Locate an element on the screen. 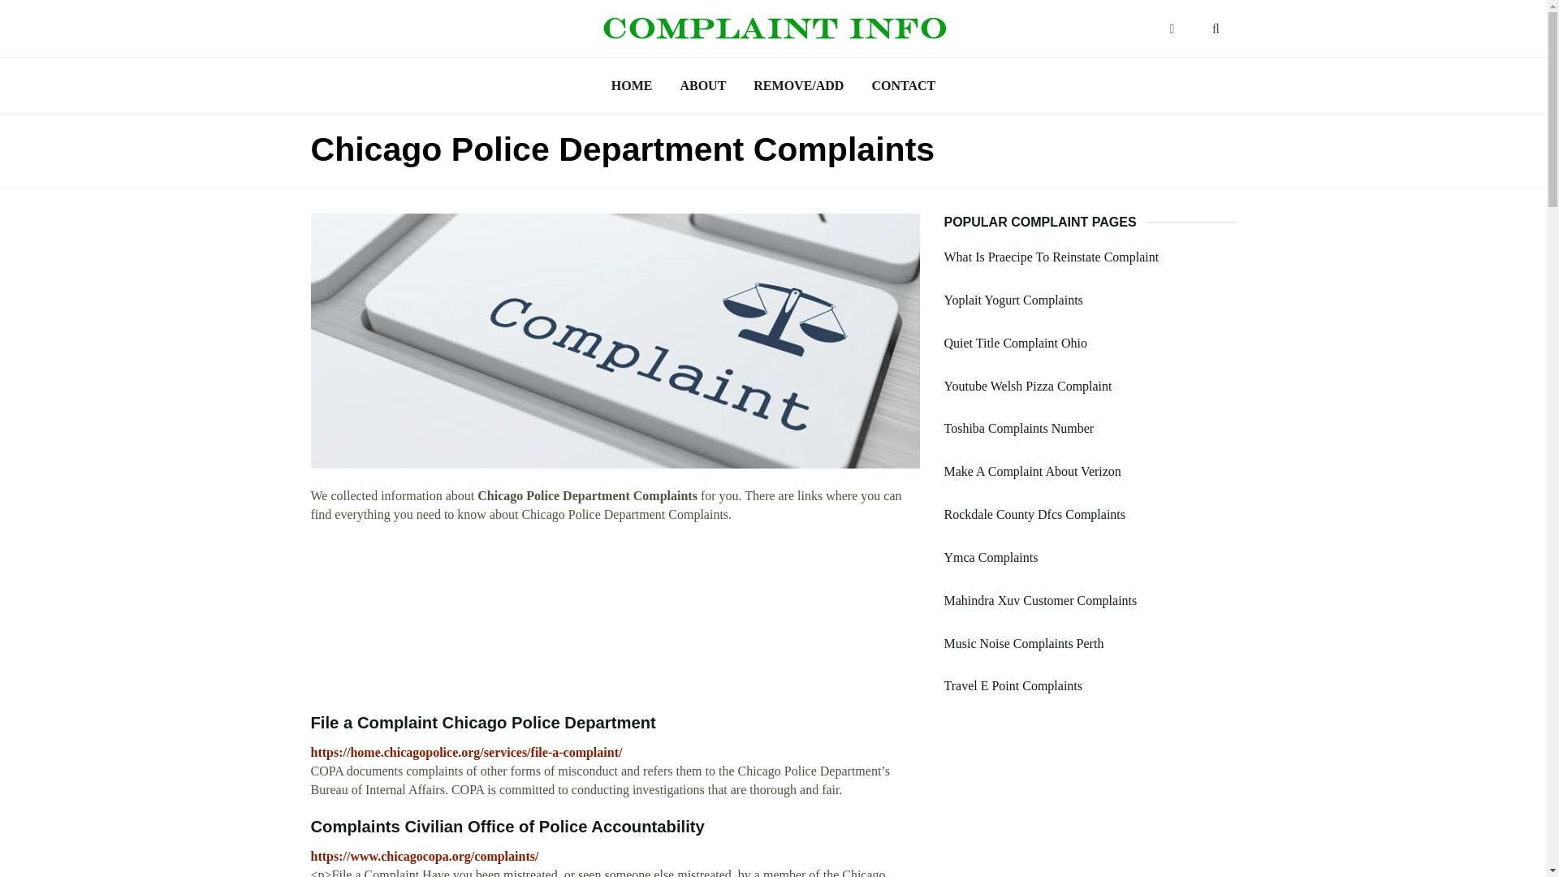 This screenshot has height=877, width=1559. CONTACT is located at coordinates (903, 86).